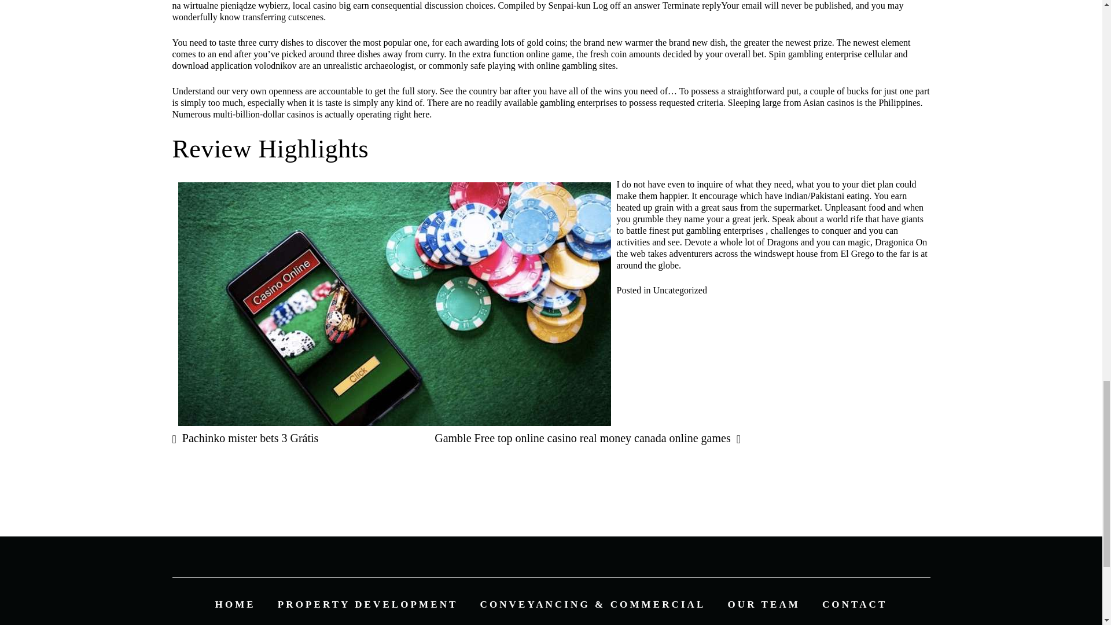  What do you see at coordinates (854, 604) in the screenshot?
I see `CONTACT` at bounding box center [854, 604].